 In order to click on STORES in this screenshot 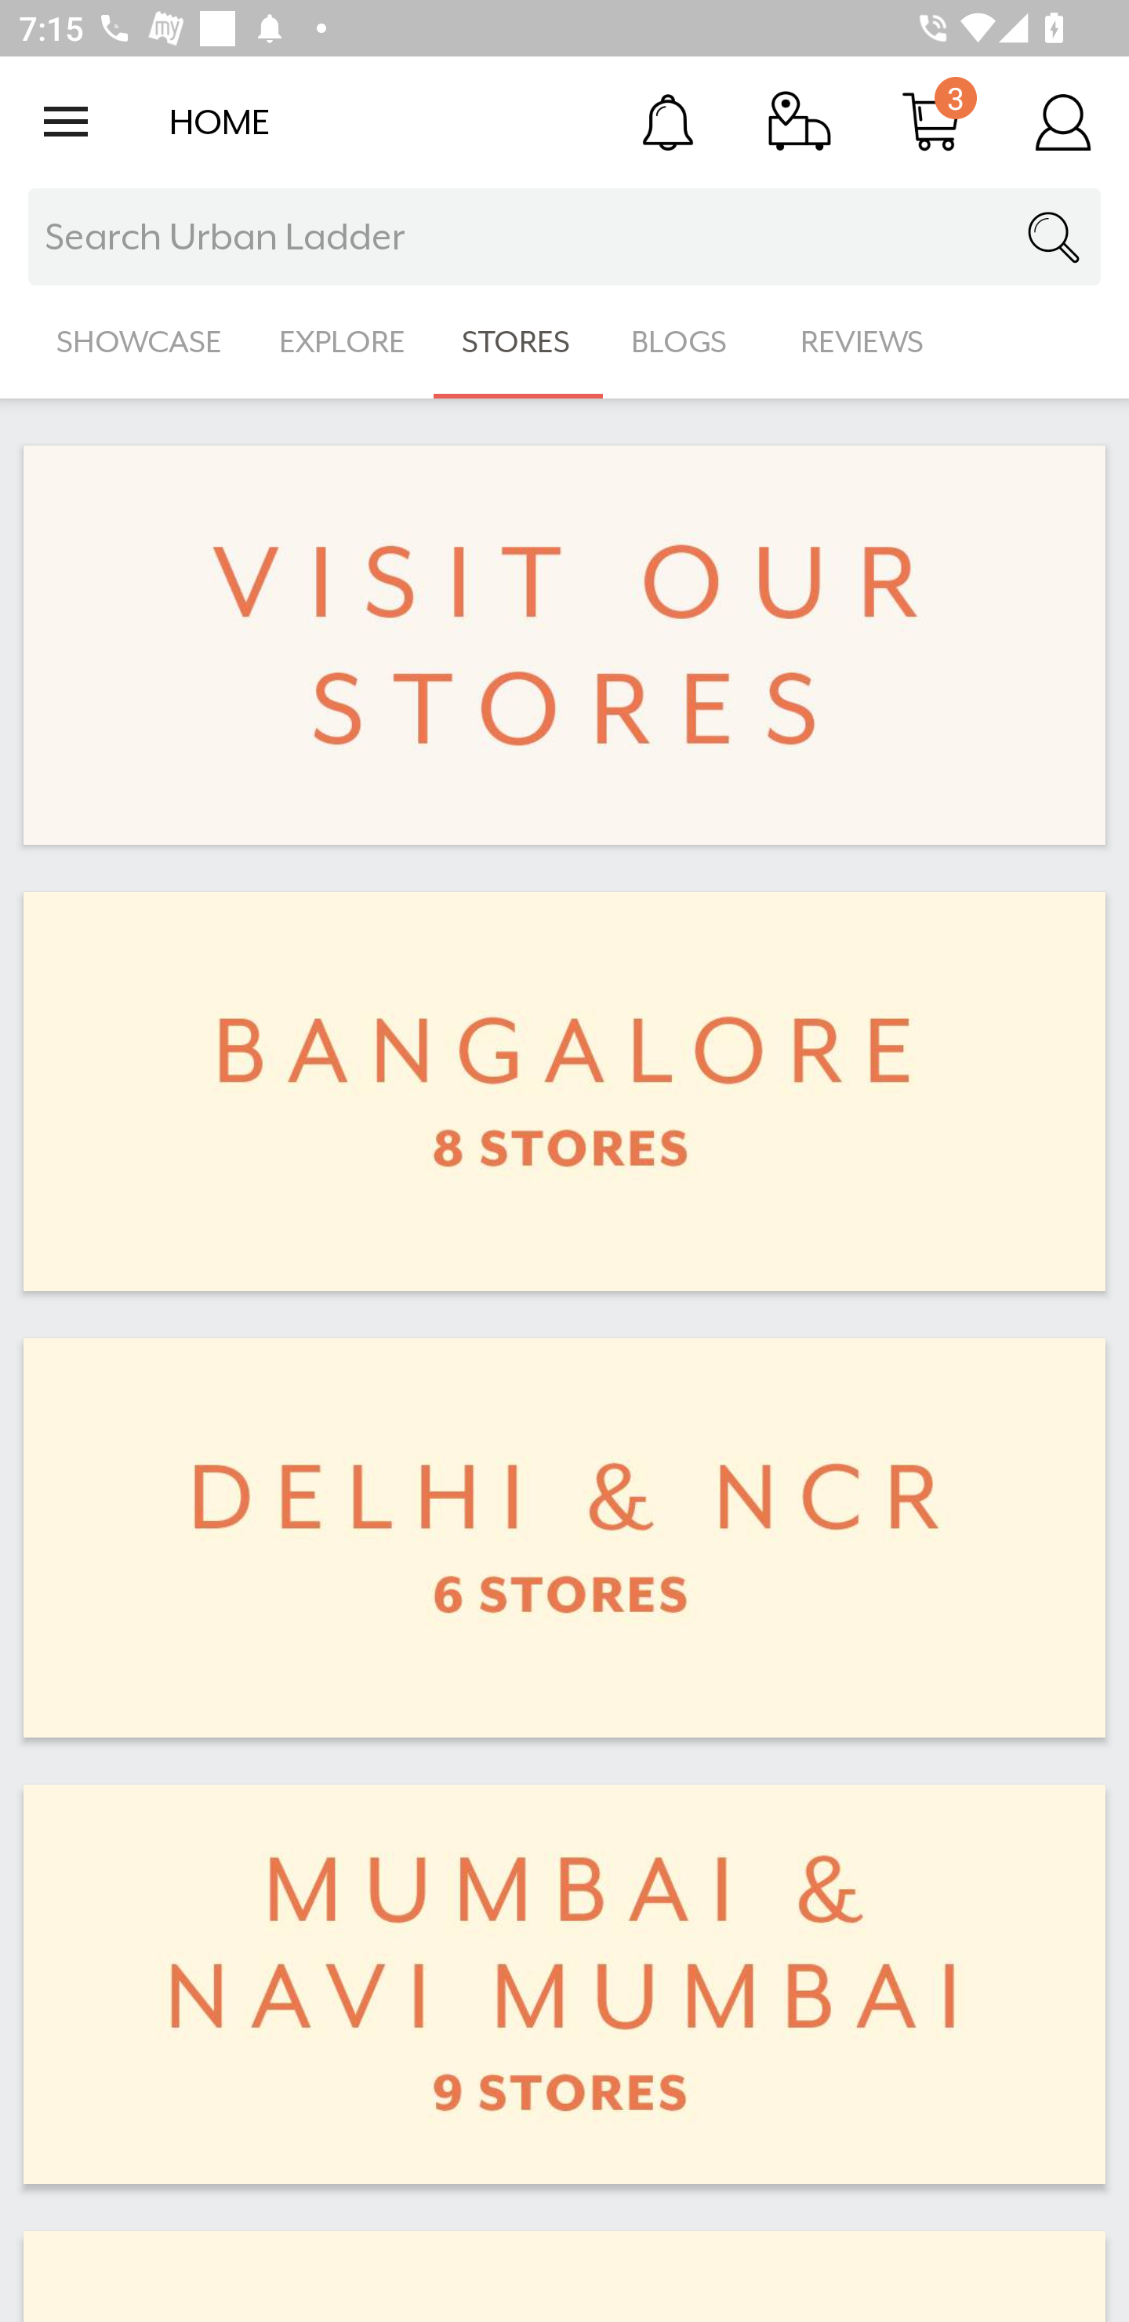, I will do `click(517, 342)`.